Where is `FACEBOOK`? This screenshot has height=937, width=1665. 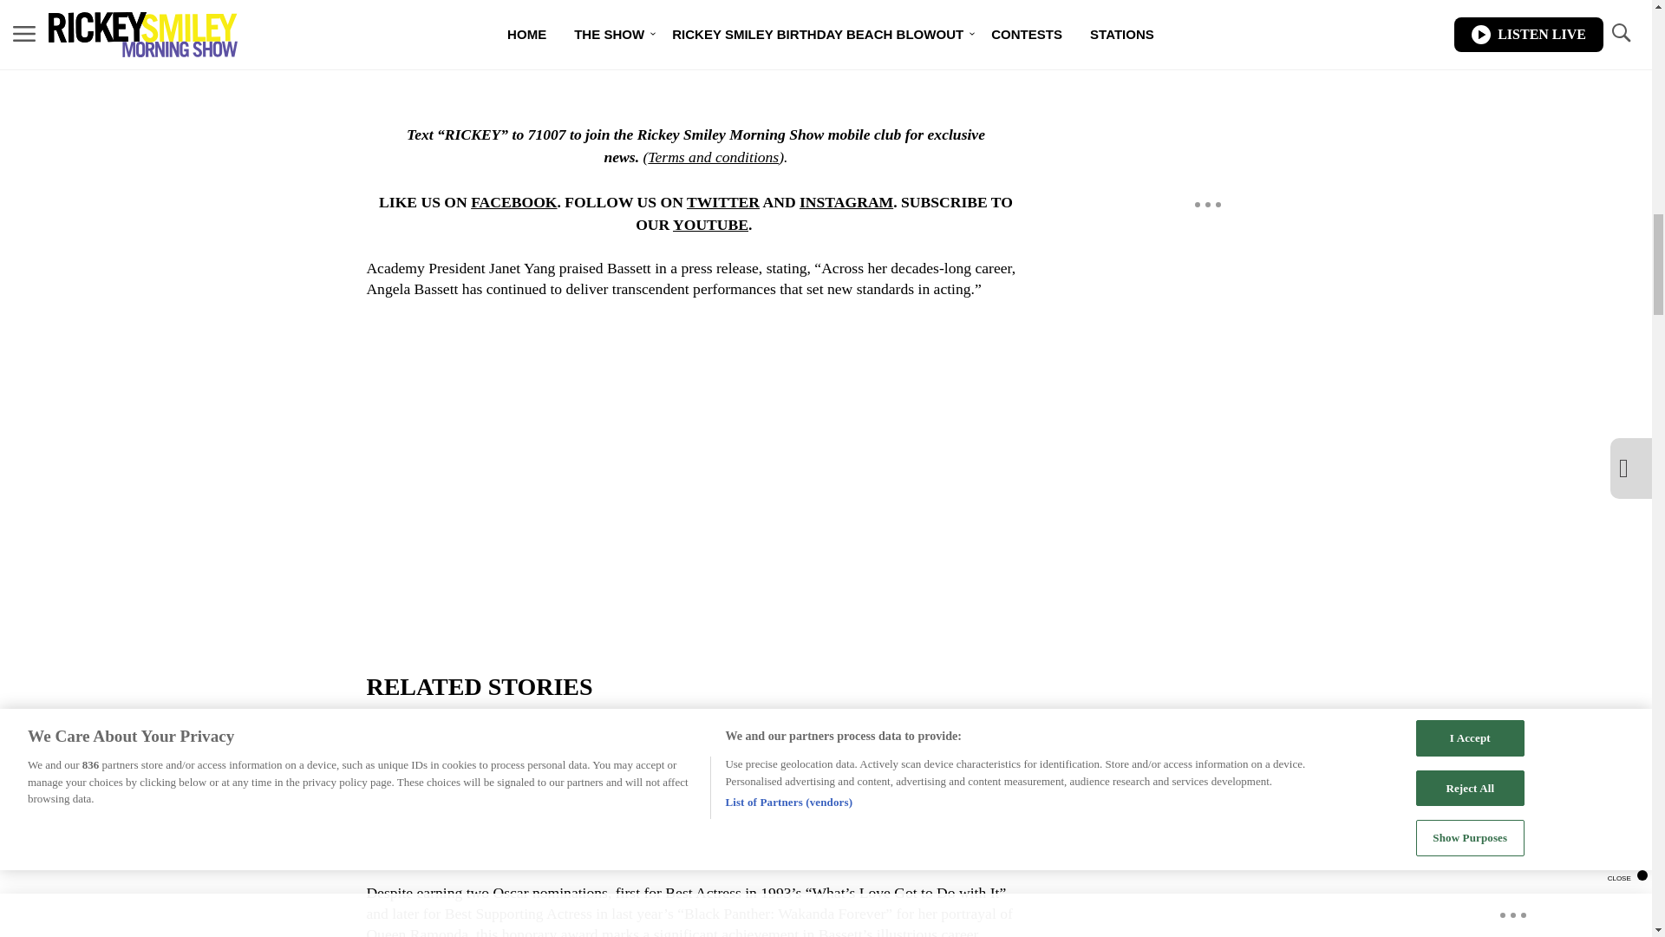 FACEBOOK is located at coordinates (513, 201).